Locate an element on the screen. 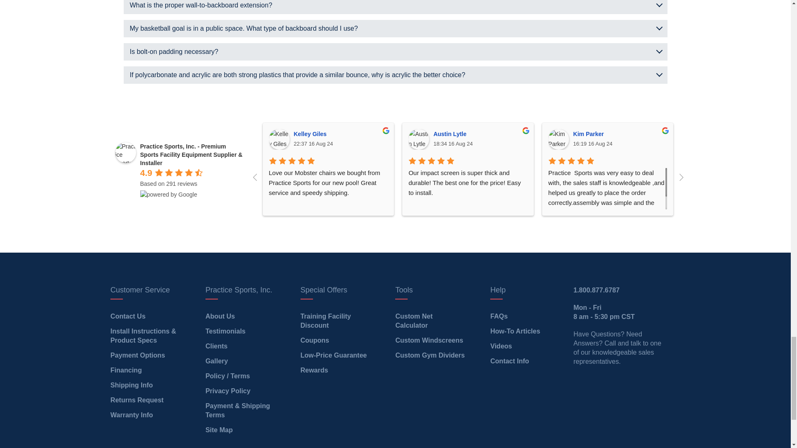  Austin Lytle is located at coordinates (418, 139).